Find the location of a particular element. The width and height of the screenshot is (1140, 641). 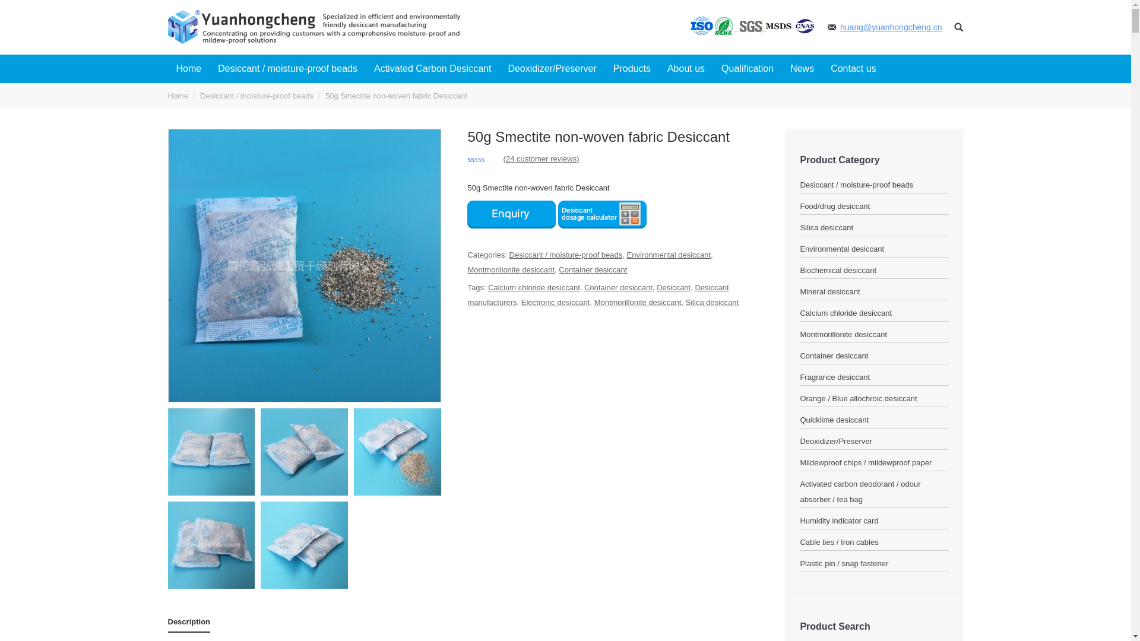

Calcium chloride desiccant is located at coordinates (534, 287).